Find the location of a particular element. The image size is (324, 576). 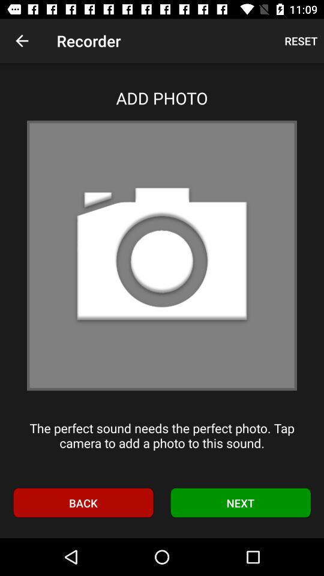

flip to reset item is located at coordinates (301, 41).